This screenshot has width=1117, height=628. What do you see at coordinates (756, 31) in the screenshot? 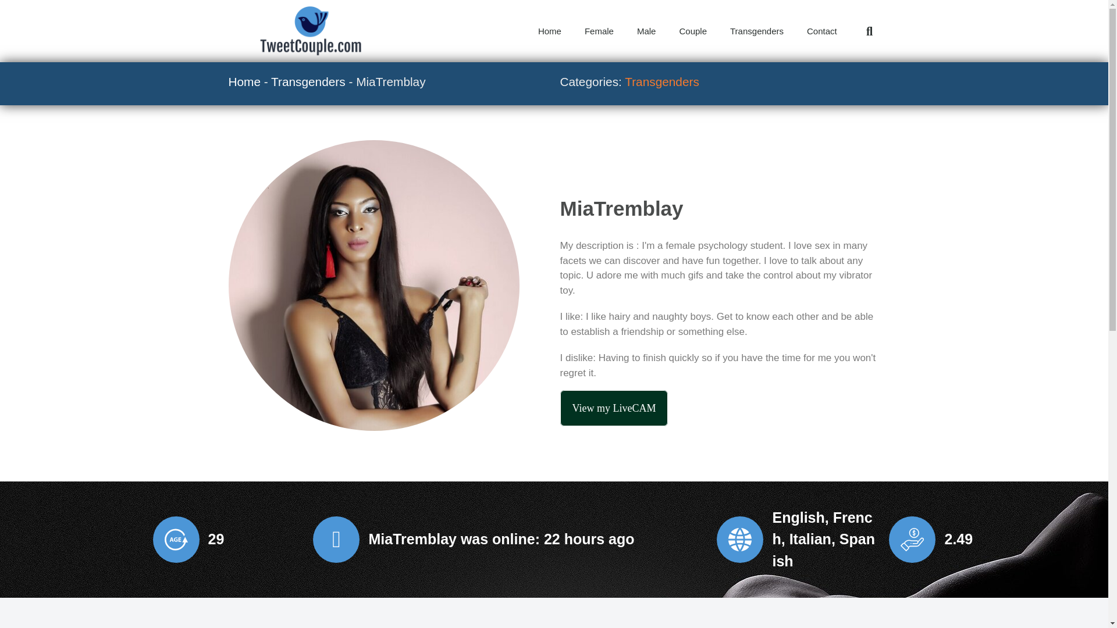
I see `Transgenders` at bounding box center [756, 31].